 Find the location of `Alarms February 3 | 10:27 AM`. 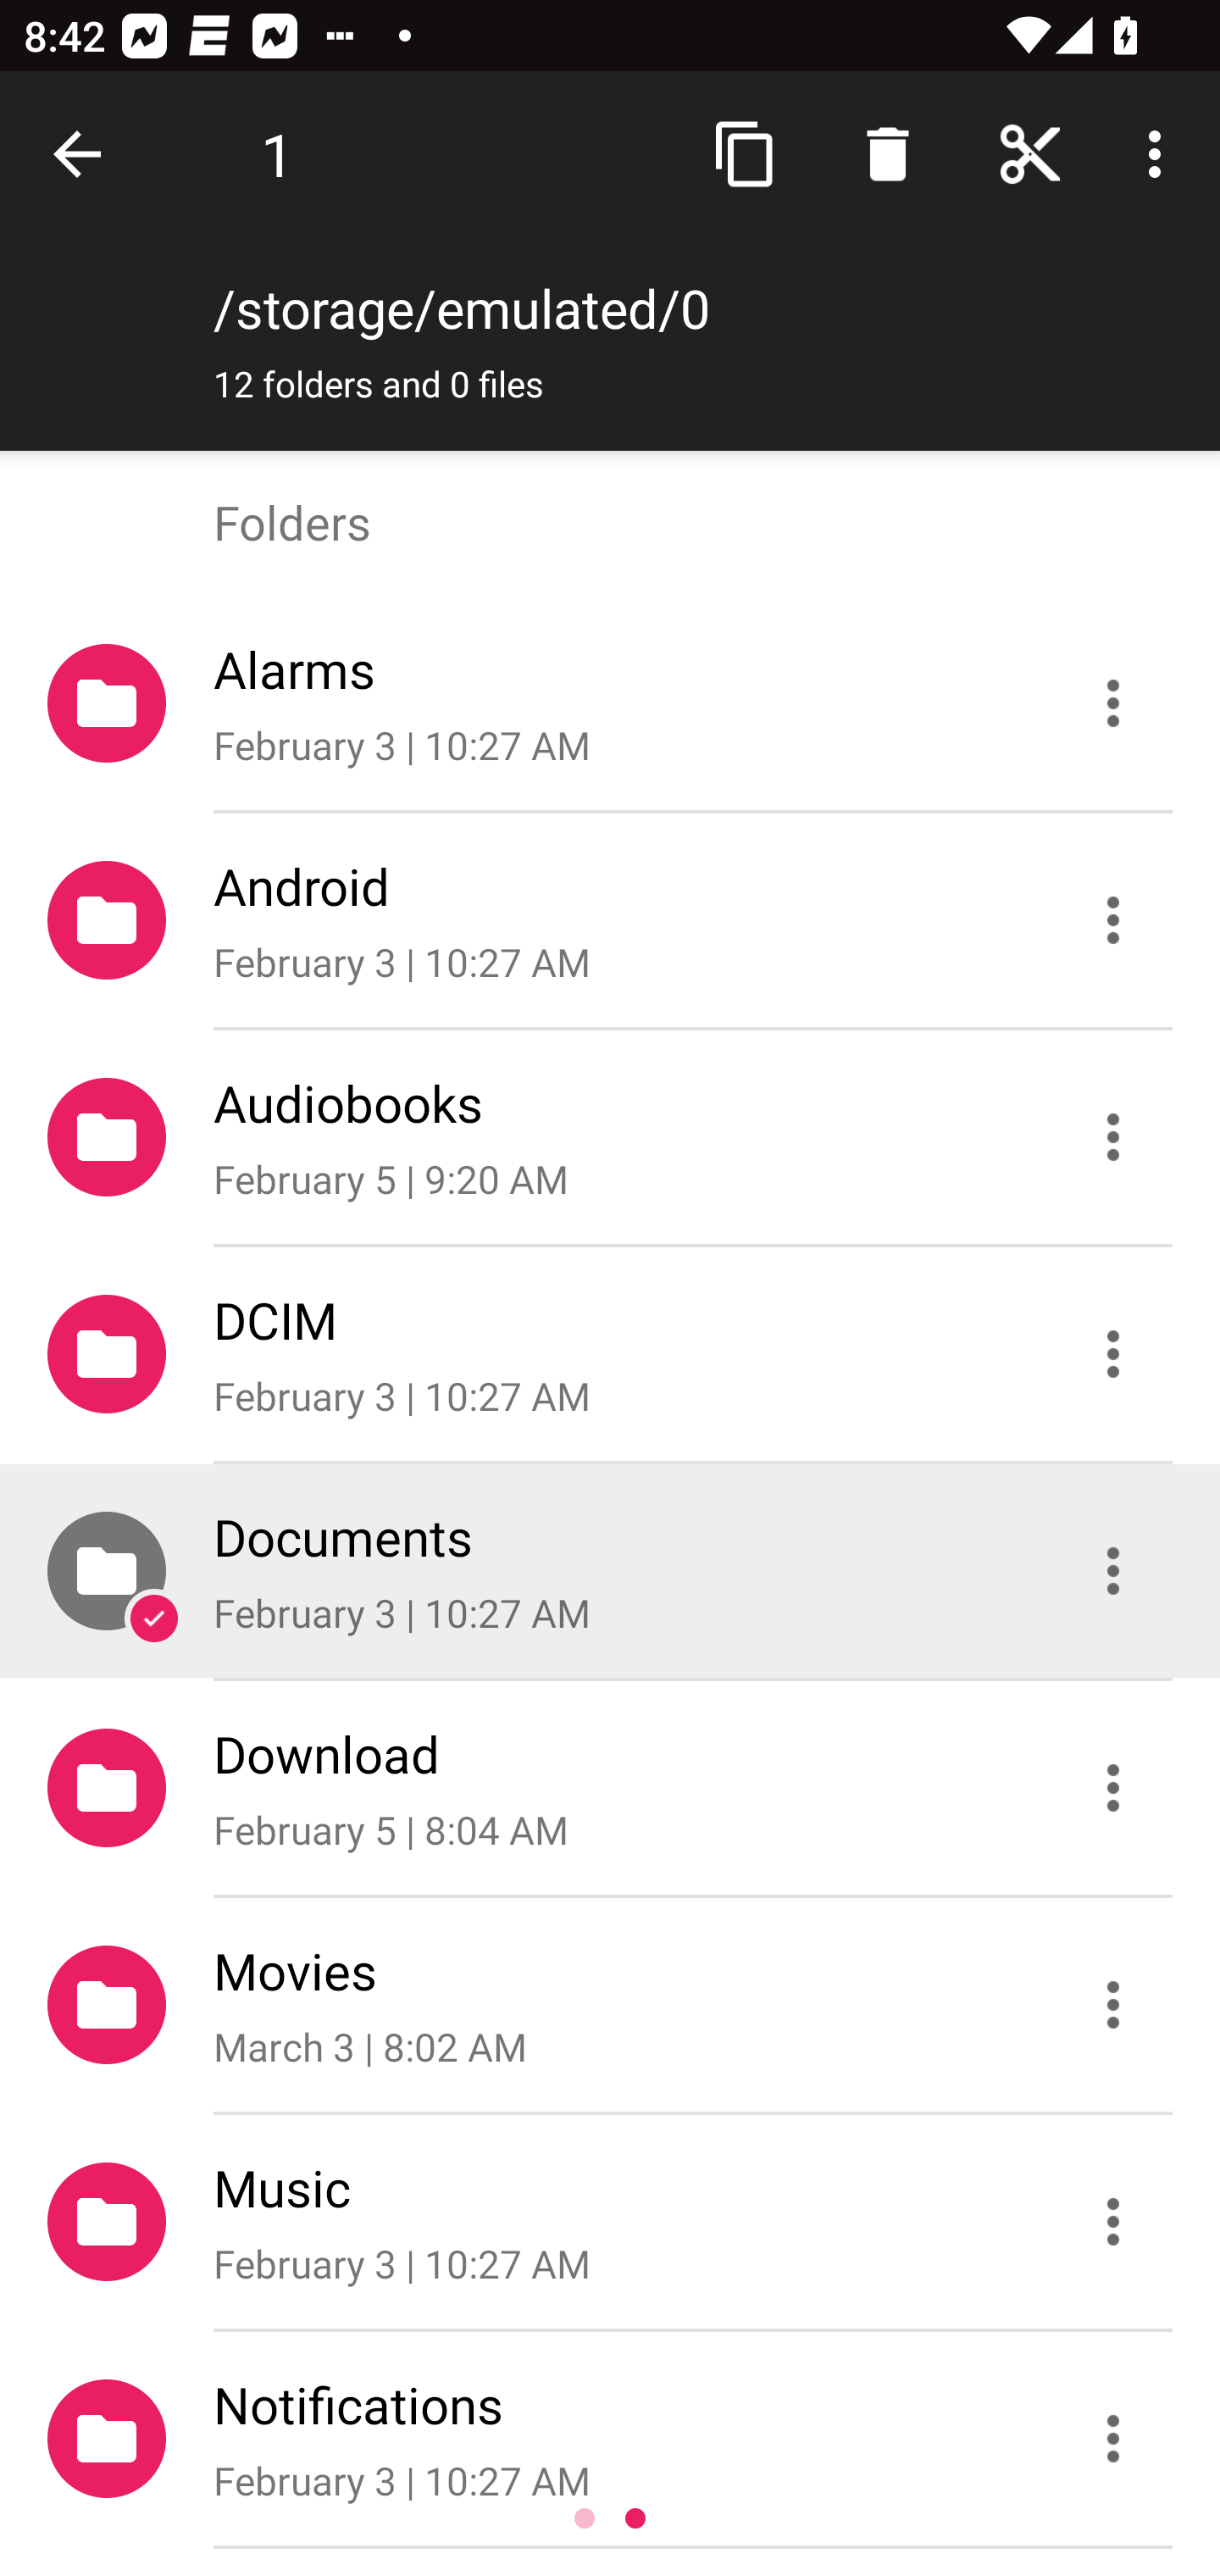

Alarms February 3 | 10:27 AM is located at coordinates (610, 703).